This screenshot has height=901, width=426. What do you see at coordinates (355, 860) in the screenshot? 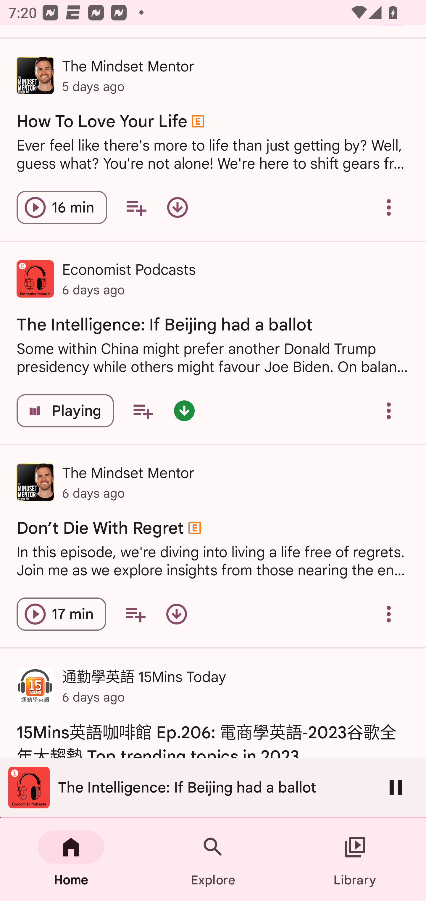
I see `Library` at bounding box center [355, 860].